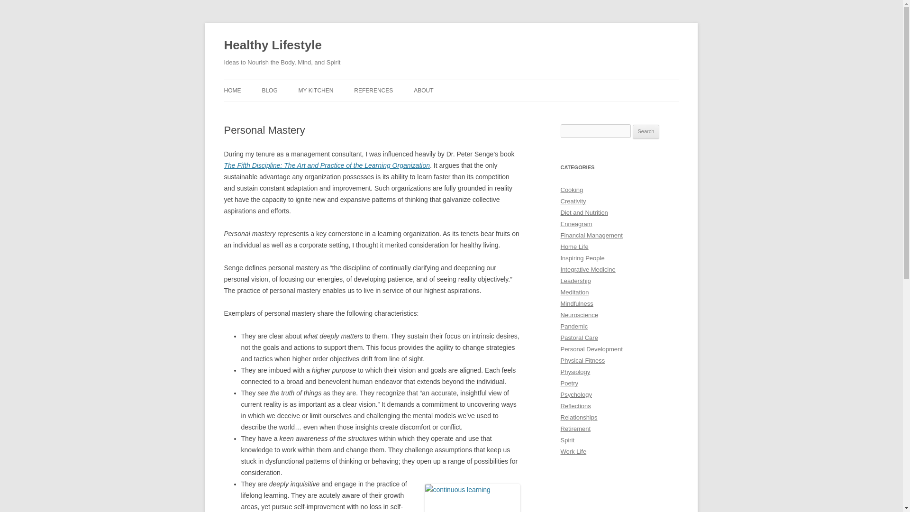 This screenshot has height=512, width=910. I want to click on Poetry, so click(569, 383).